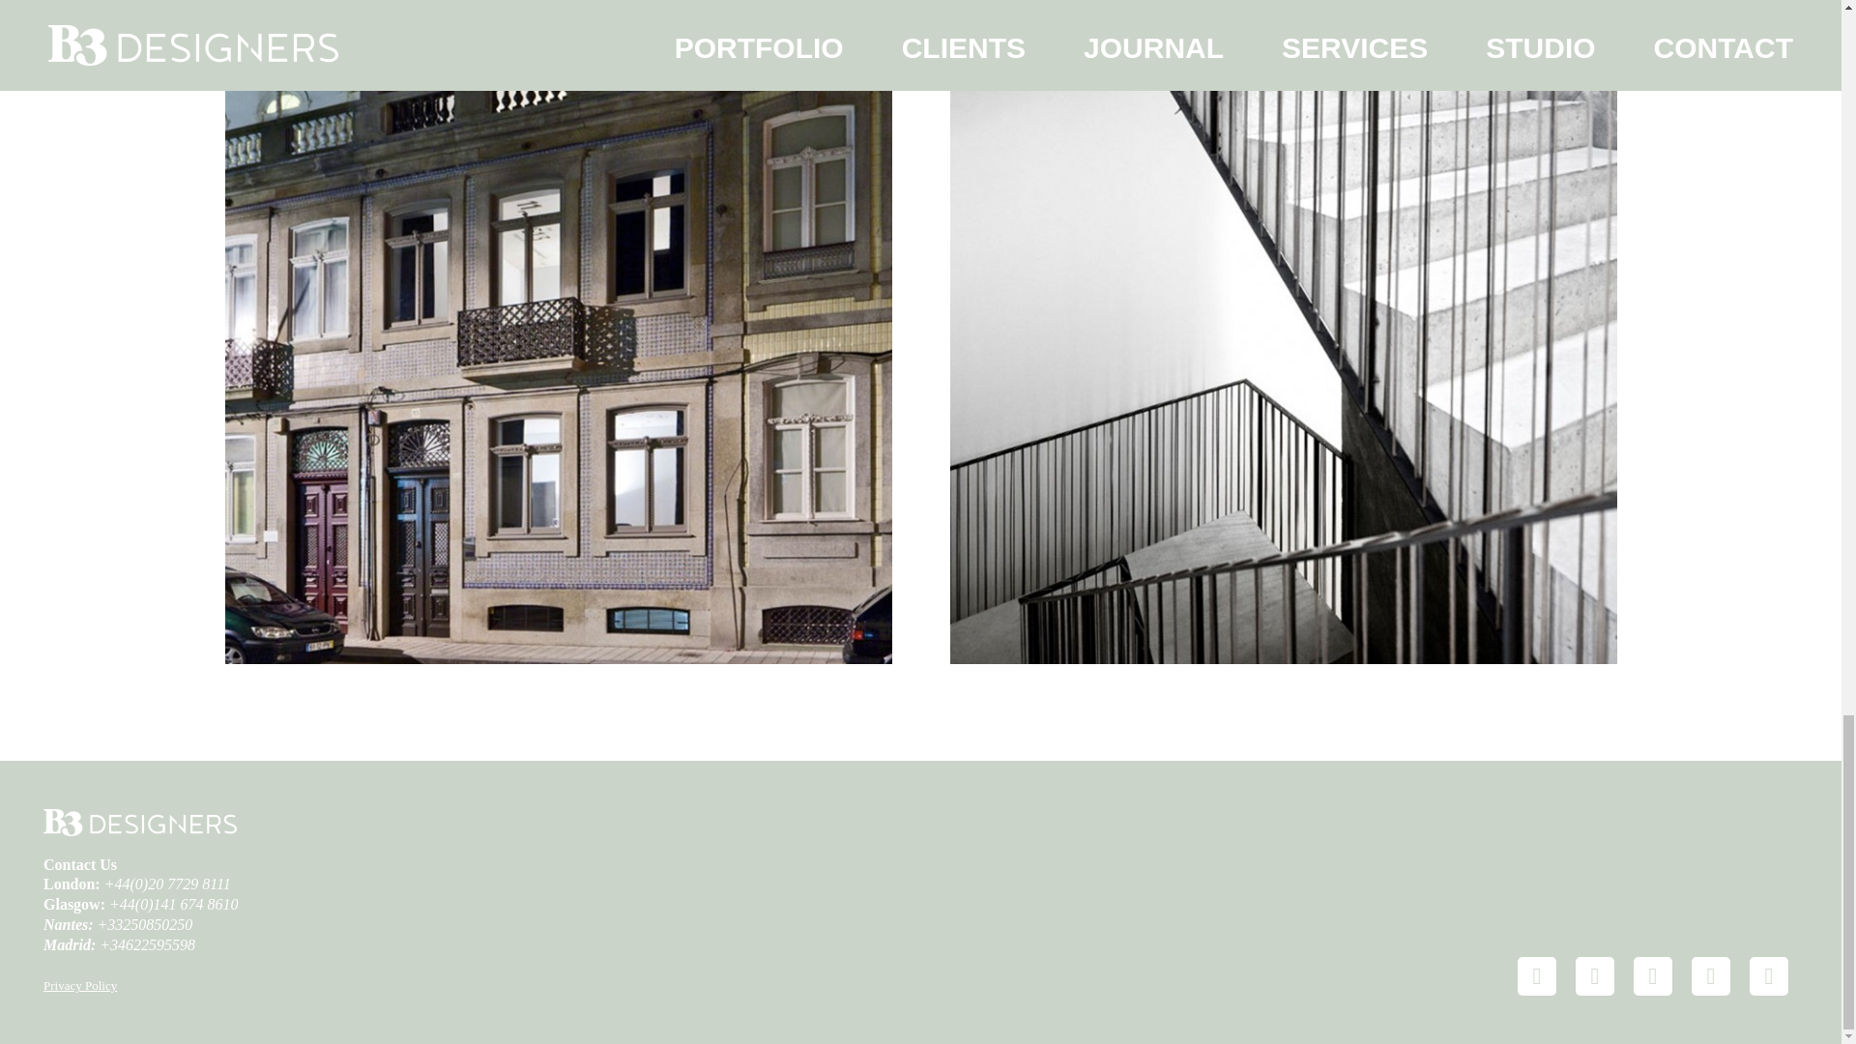 This screenshot has height=1044, width=1856. Describe the element at coordinates (79, 985) in the screenshot. I see `Privacy Policy` at that location.